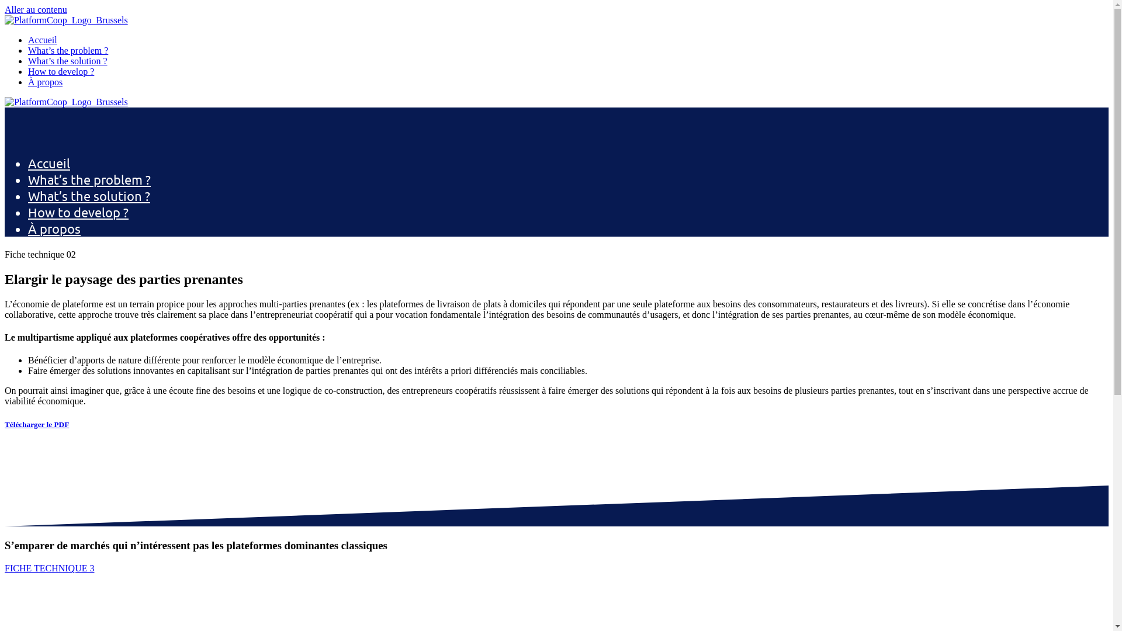  I want to click on How to develop ?, so click(78, 212).